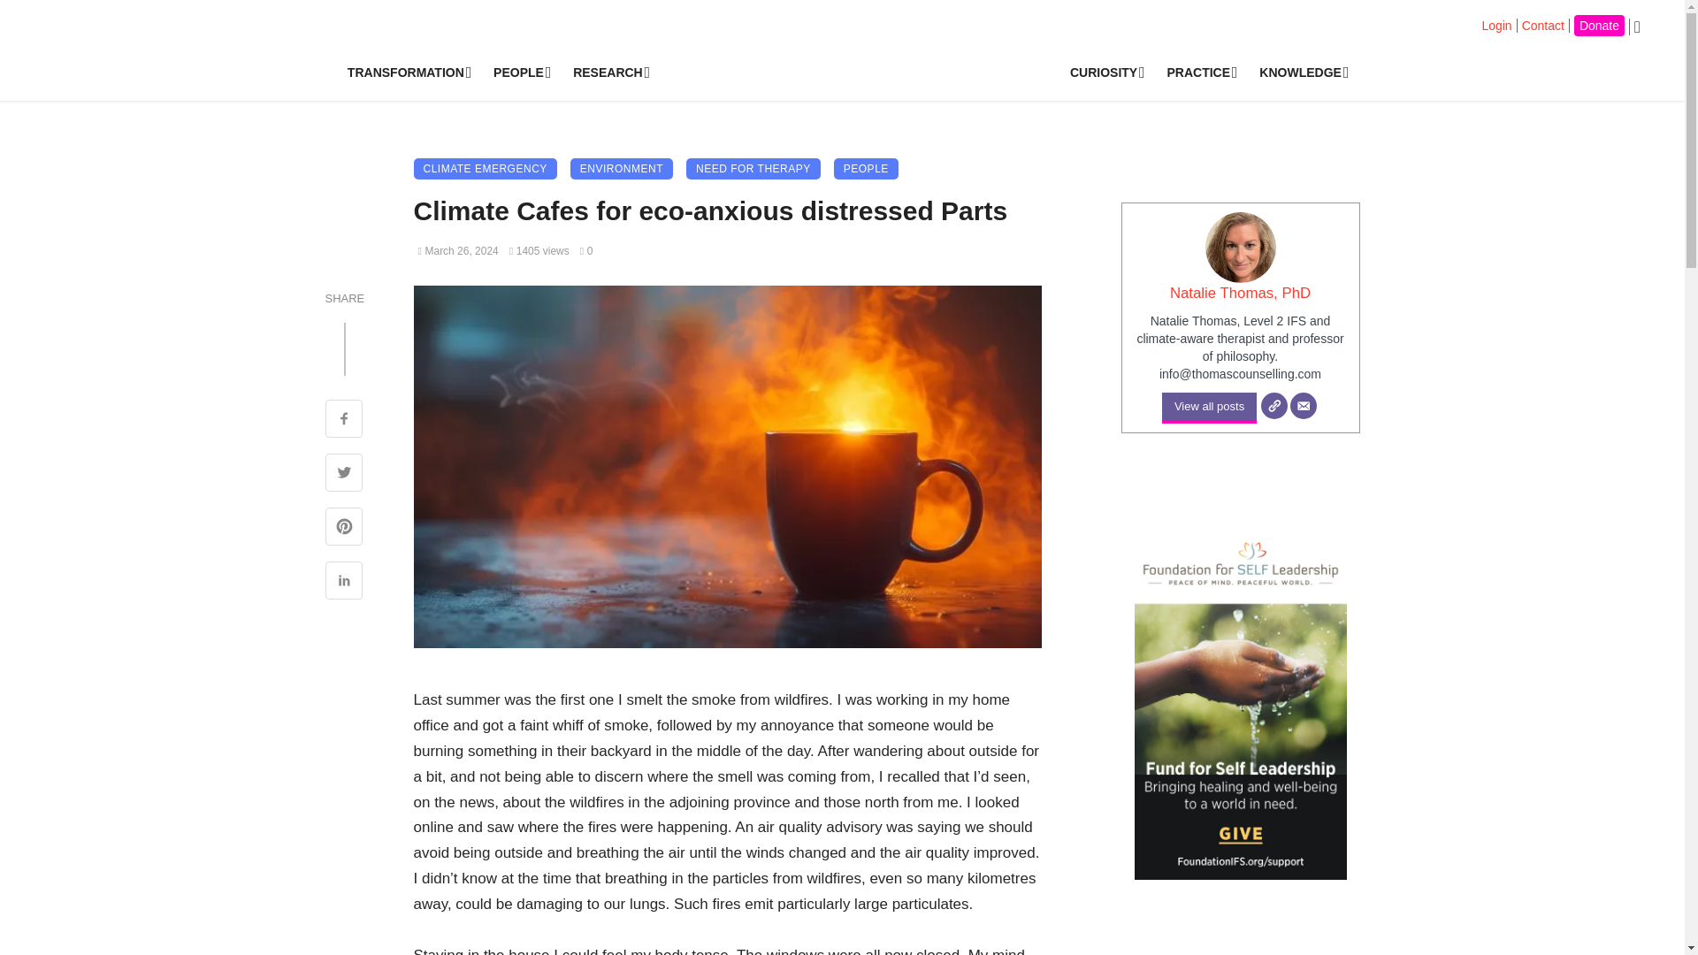 This screenshot has height=955, width=1698. Describe the element at coordinates (344, 582) in the screenshot. I see `Share on Linkedin` at that location.